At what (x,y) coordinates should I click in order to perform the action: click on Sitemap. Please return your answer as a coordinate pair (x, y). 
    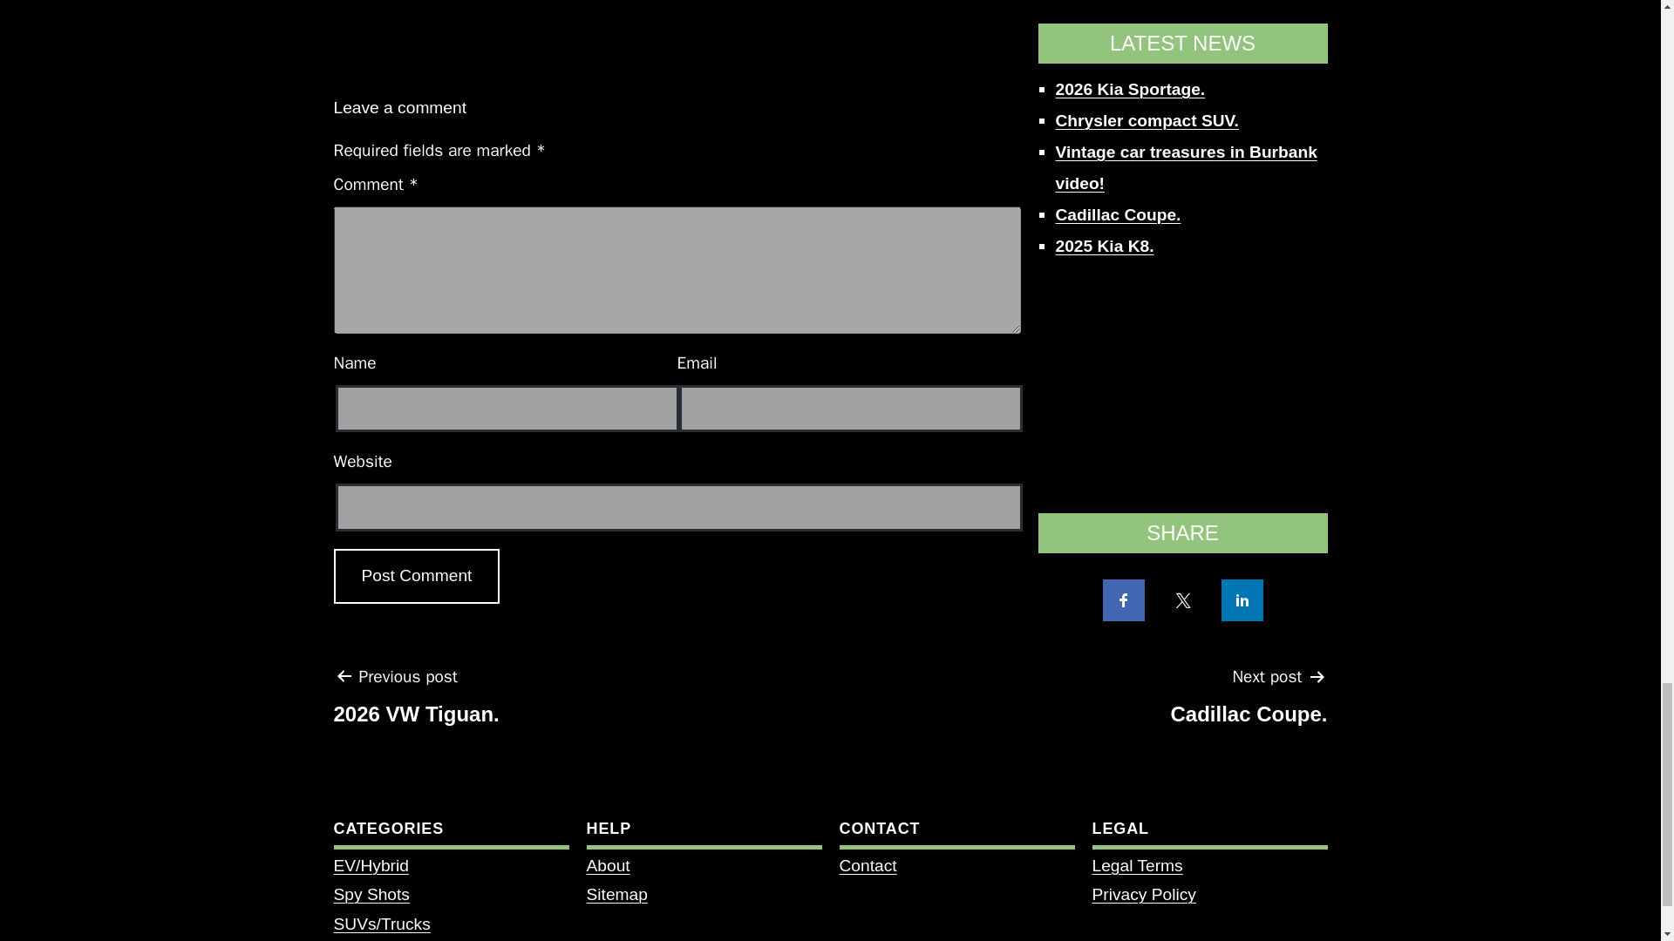
    Looking at the image, I should click on (616, 894).